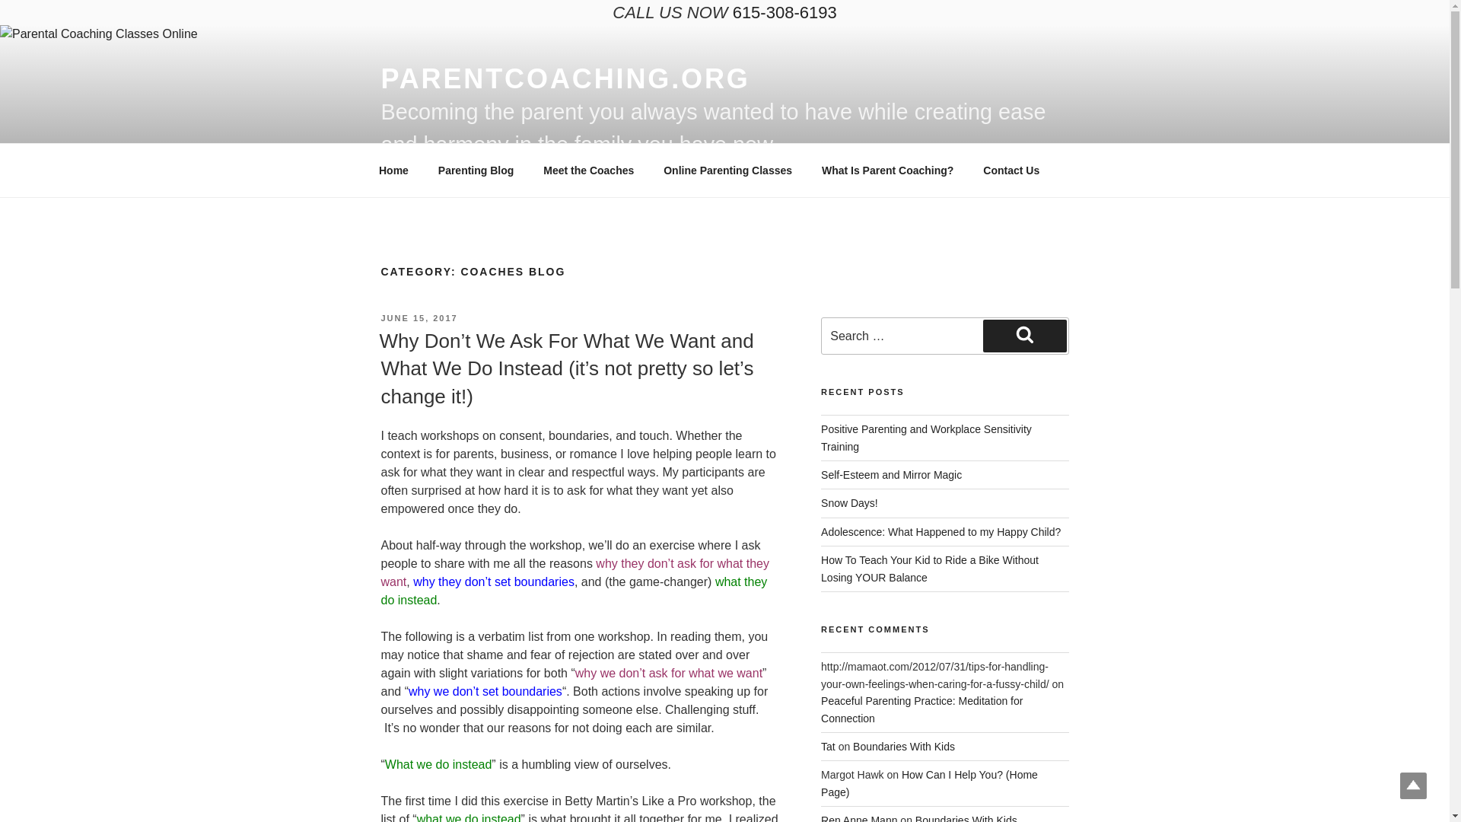 The height and width of the screenshot is (822, 1461). I want to click on Boundaries With Kids, so click(904, 747).